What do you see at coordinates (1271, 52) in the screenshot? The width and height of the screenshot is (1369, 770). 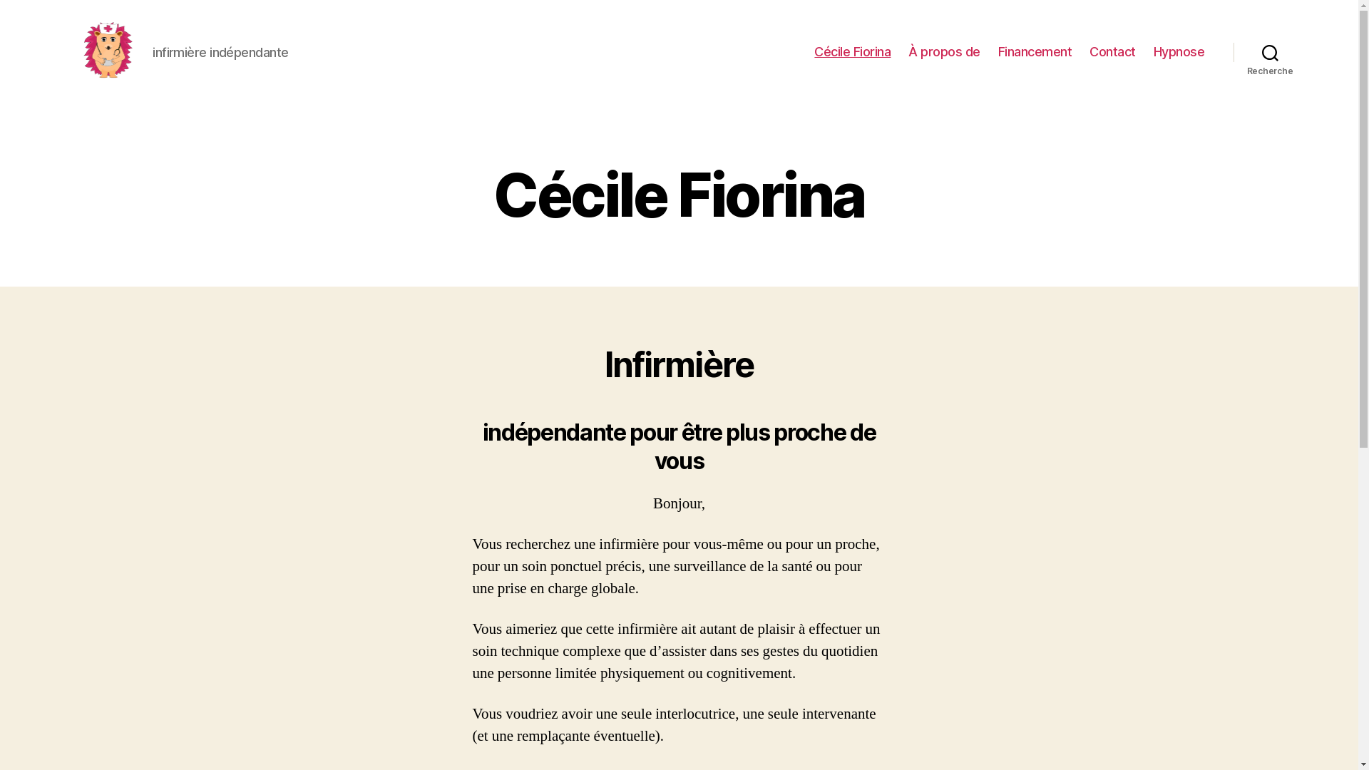 I see `Recherche` at bounding box center [1271, 52].